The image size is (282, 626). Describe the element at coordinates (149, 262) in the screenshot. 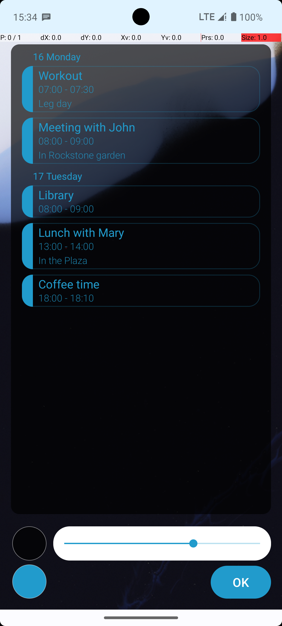

I see `In the Plaza` at that location.